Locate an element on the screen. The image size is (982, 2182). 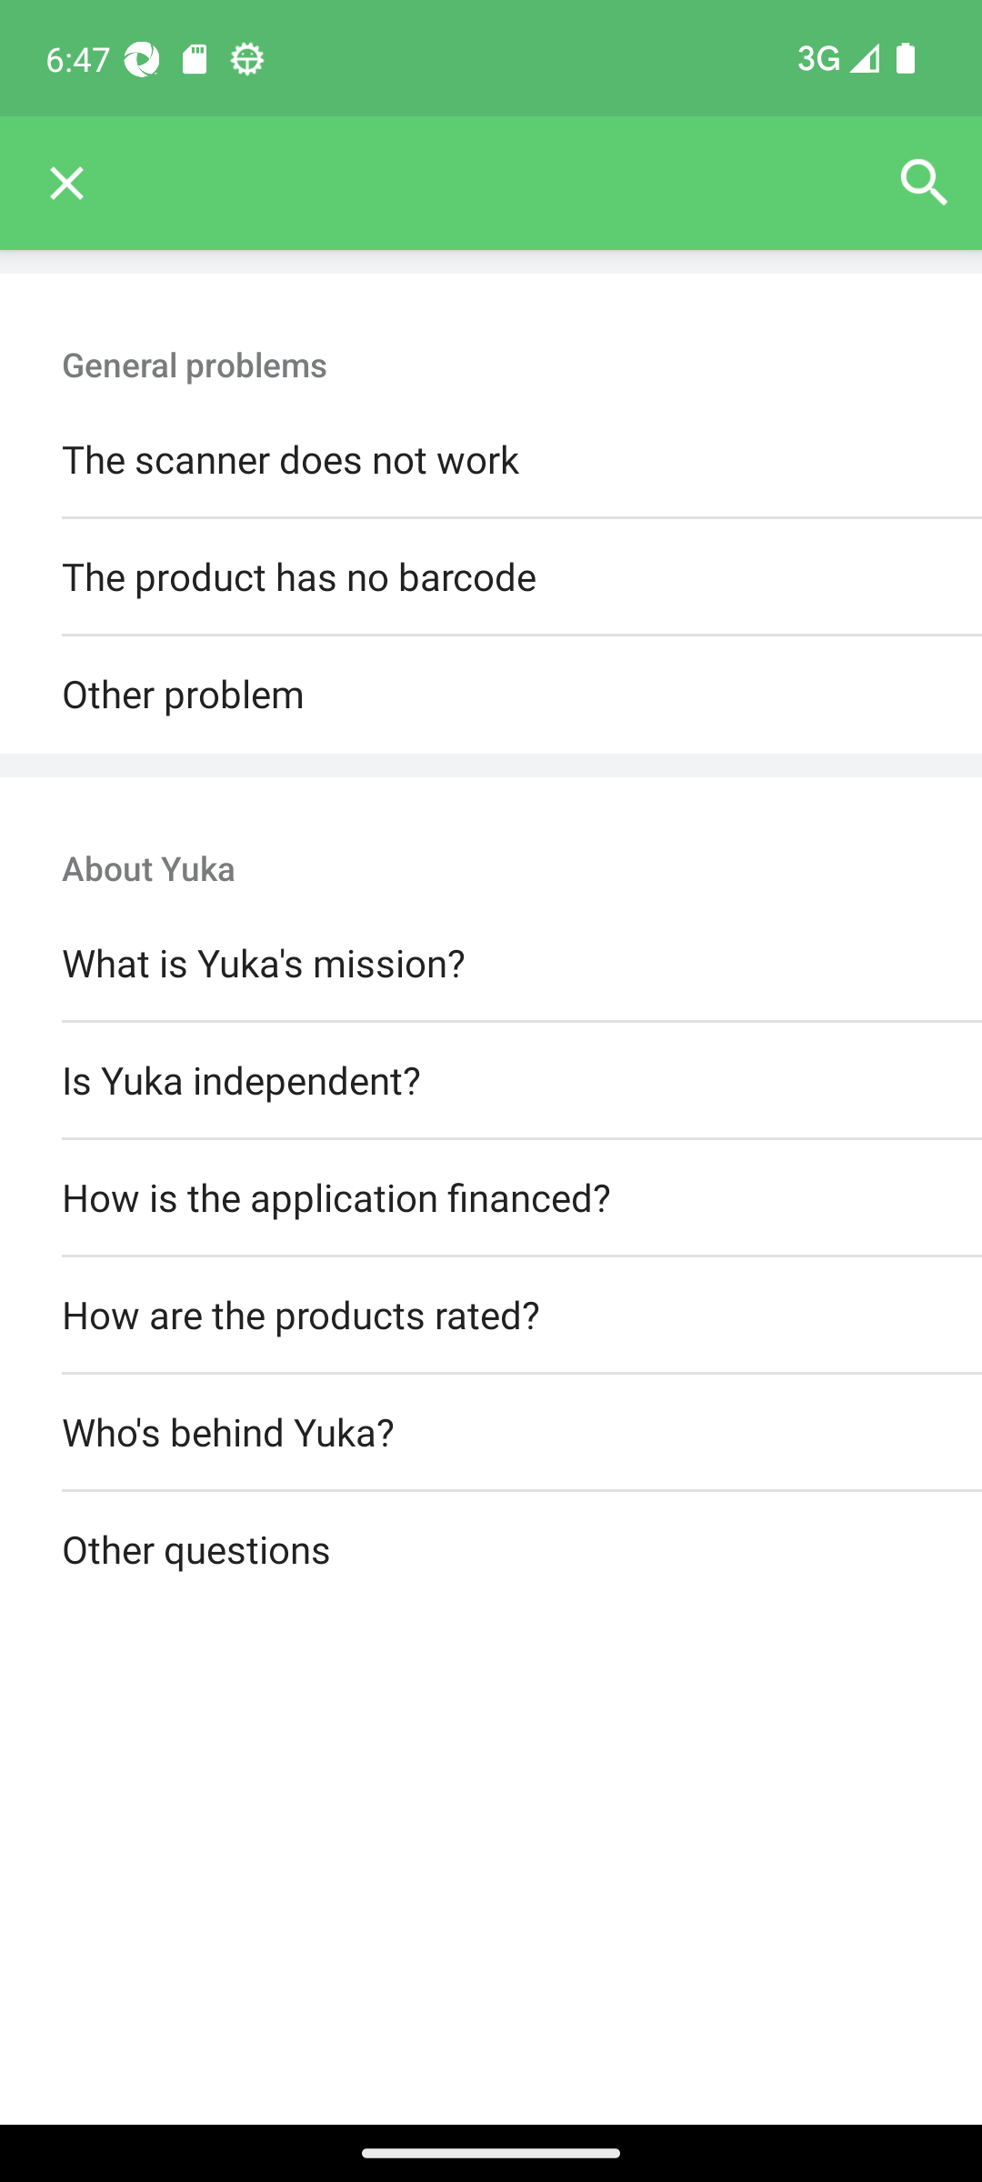
Who's behind Yuka? is located at coordinates (491, 1433).